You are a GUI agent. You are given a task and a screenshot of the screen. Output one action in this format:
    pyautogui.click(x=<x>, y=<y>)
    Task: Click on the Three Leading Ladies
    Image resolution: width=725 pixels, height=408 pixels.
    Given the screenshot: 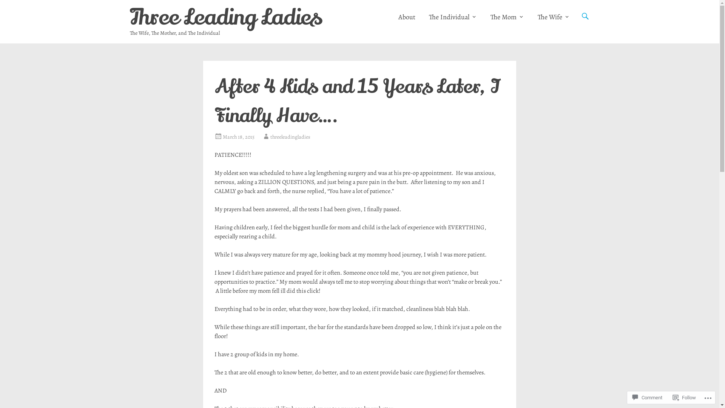 What is the action you would take?
    pyautogui.click(x=226, y=17)
    